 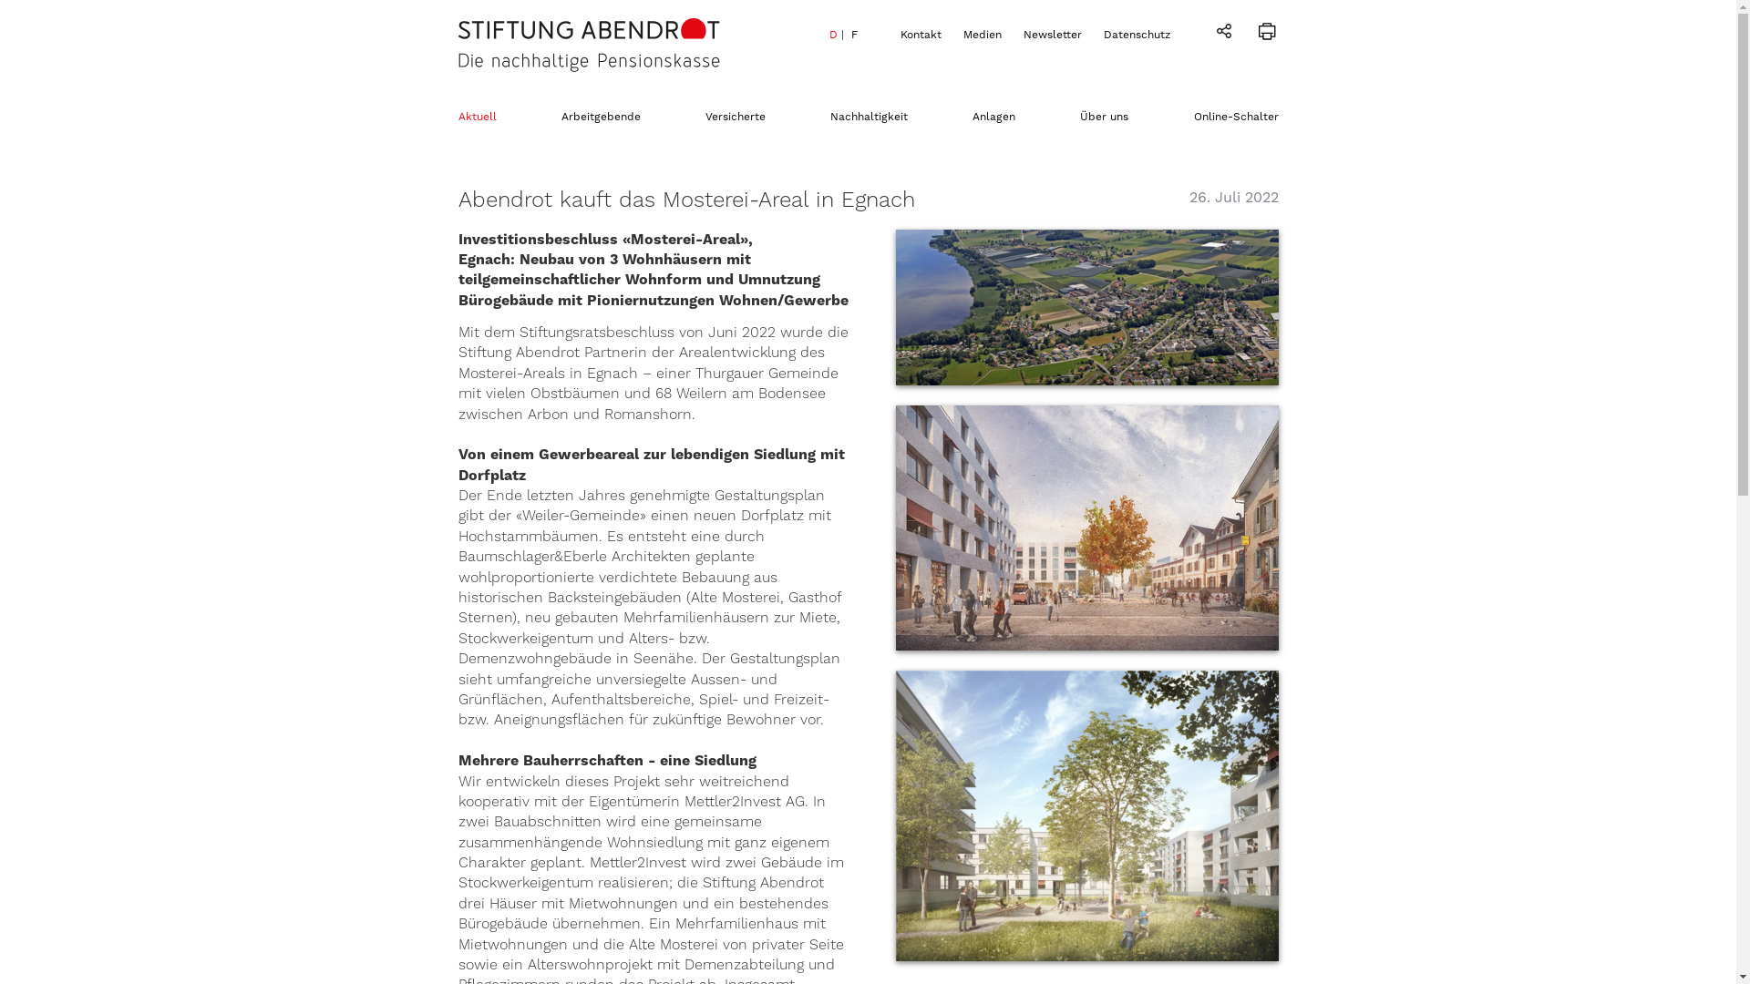 I want to click on Arbeitgebende, so click(x=602, y=117).